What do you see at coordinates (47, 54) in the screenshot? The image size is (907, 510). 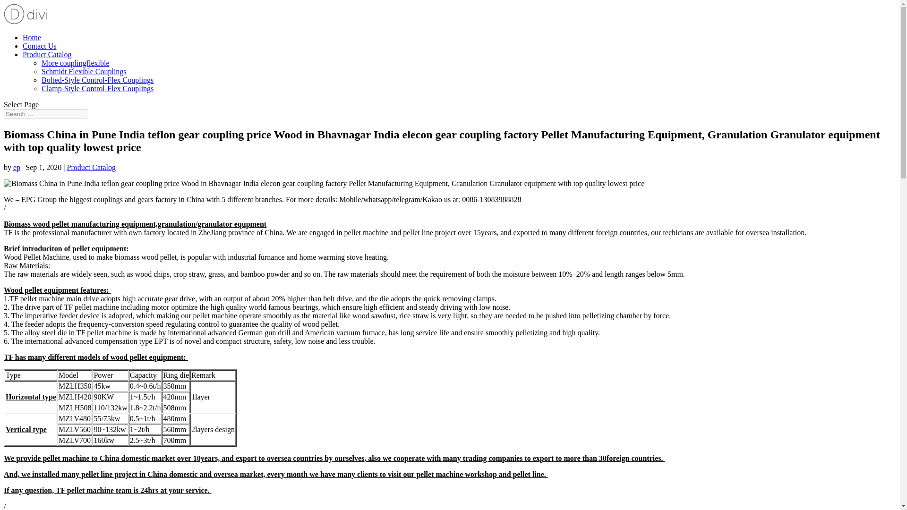 I see `Product Catalog` at bounding box center [47, 54].